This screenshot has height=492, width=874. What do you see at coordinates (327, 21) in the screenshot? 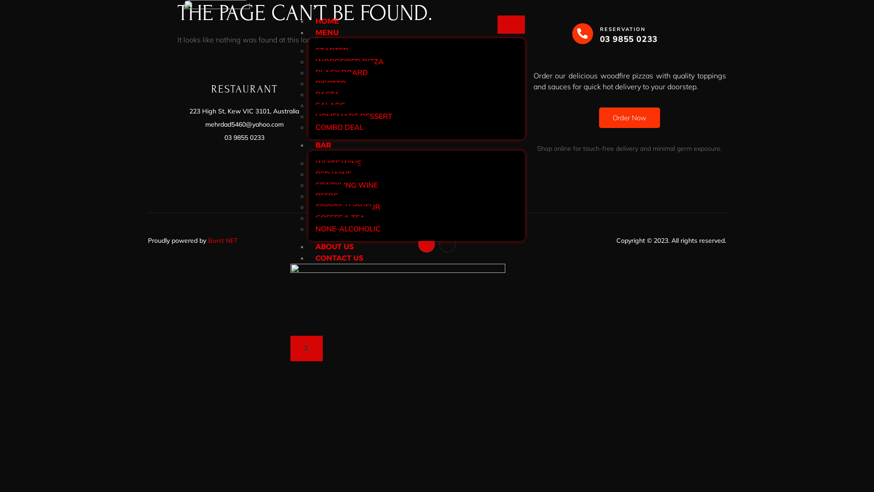
I see `HOME` at bounding box center [327, 21].